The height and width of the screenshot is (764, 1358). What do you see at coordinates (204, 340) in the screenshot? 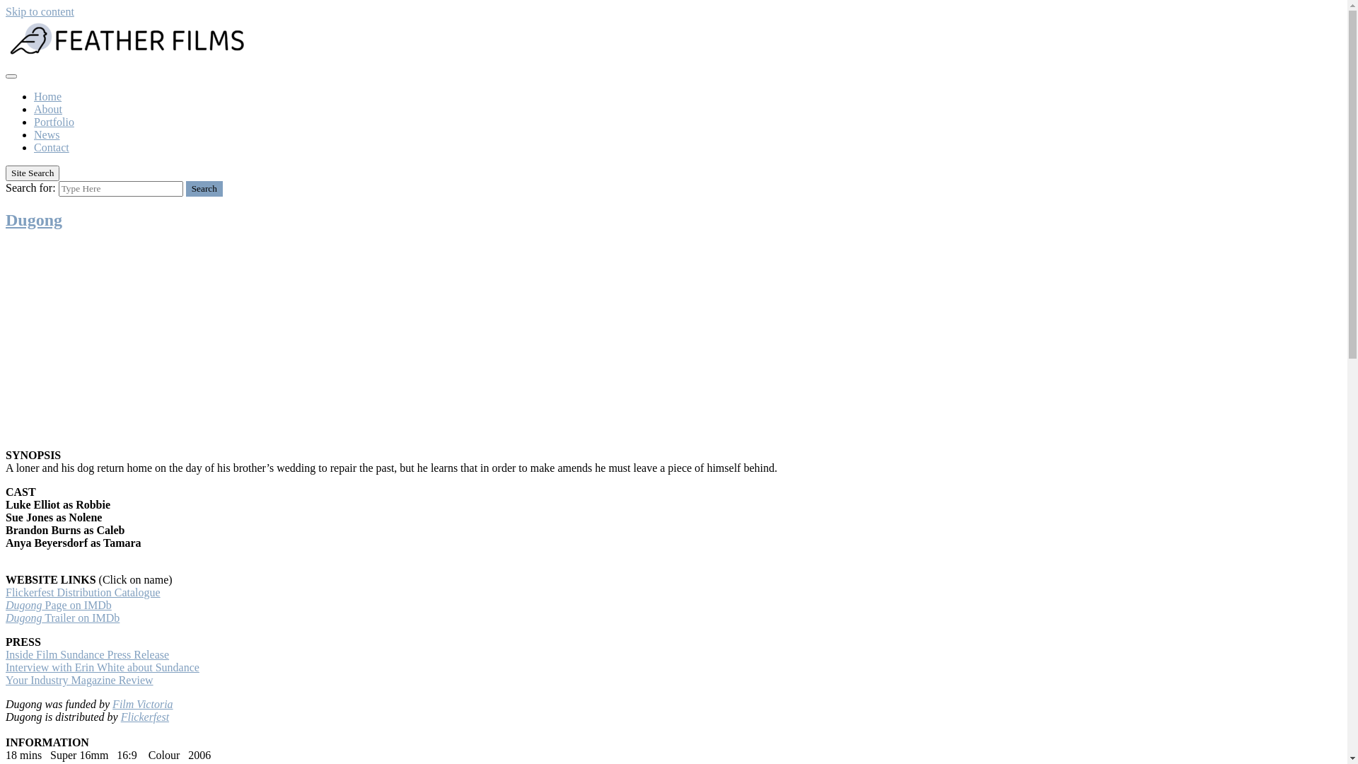
I see `Dugong - TRAILER` at bounding box center [204, 340].